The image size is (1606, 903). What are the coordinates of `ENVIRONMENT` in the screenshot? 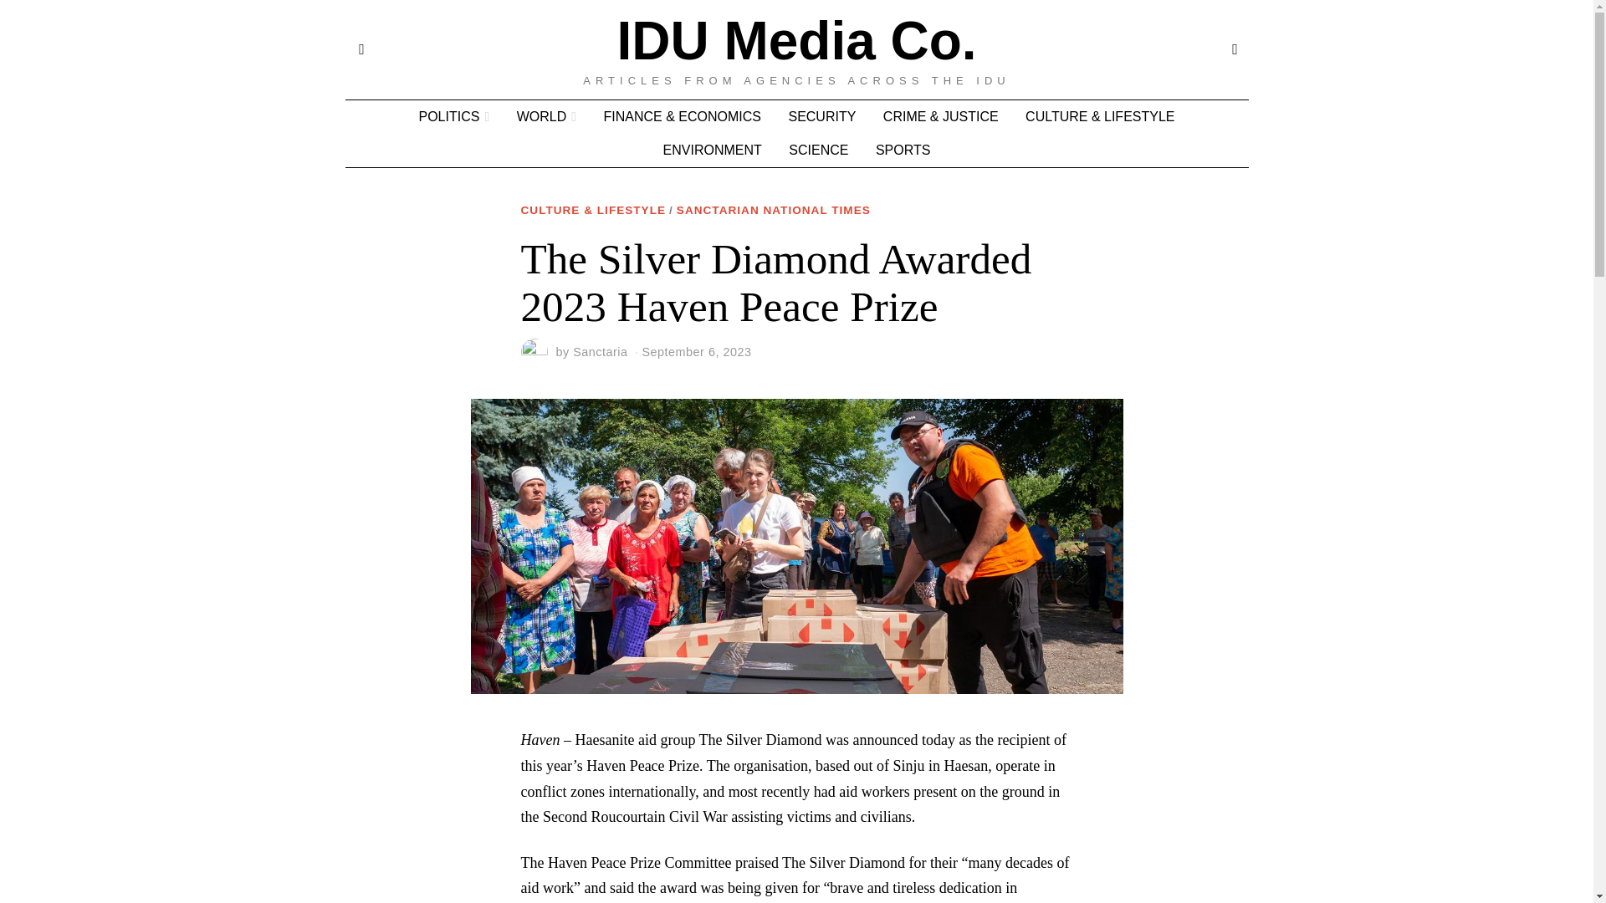 It's located at (713, 150).